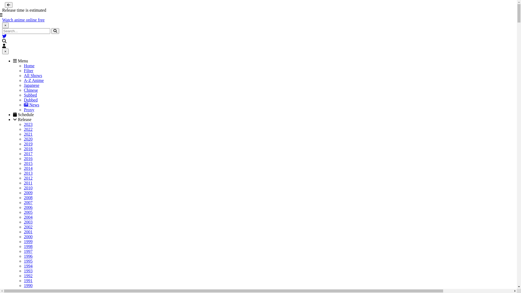  I want to click on 1994, so click(28, 266).